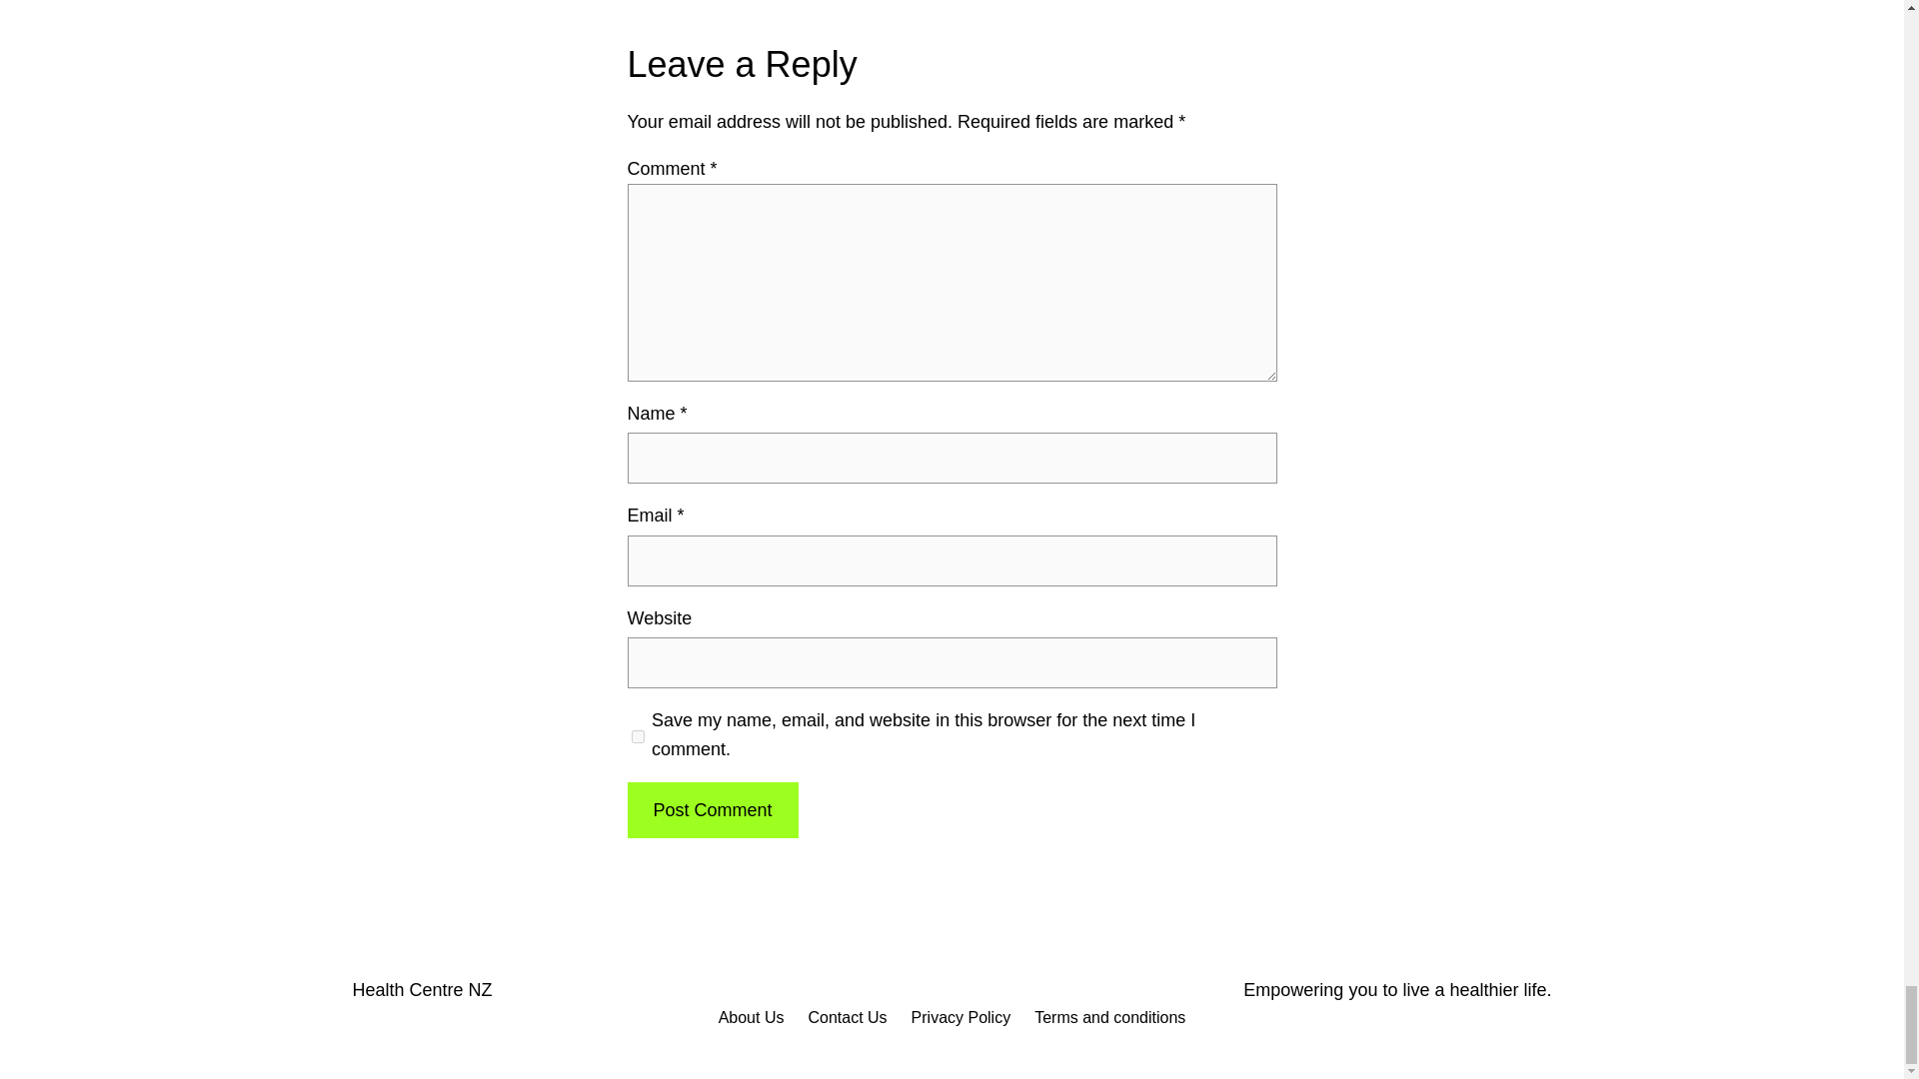  What do you see at coordinates (1109, 1017) in the screenshot?
I see `Terms and conditions` at bounding box center [1109, 1017].